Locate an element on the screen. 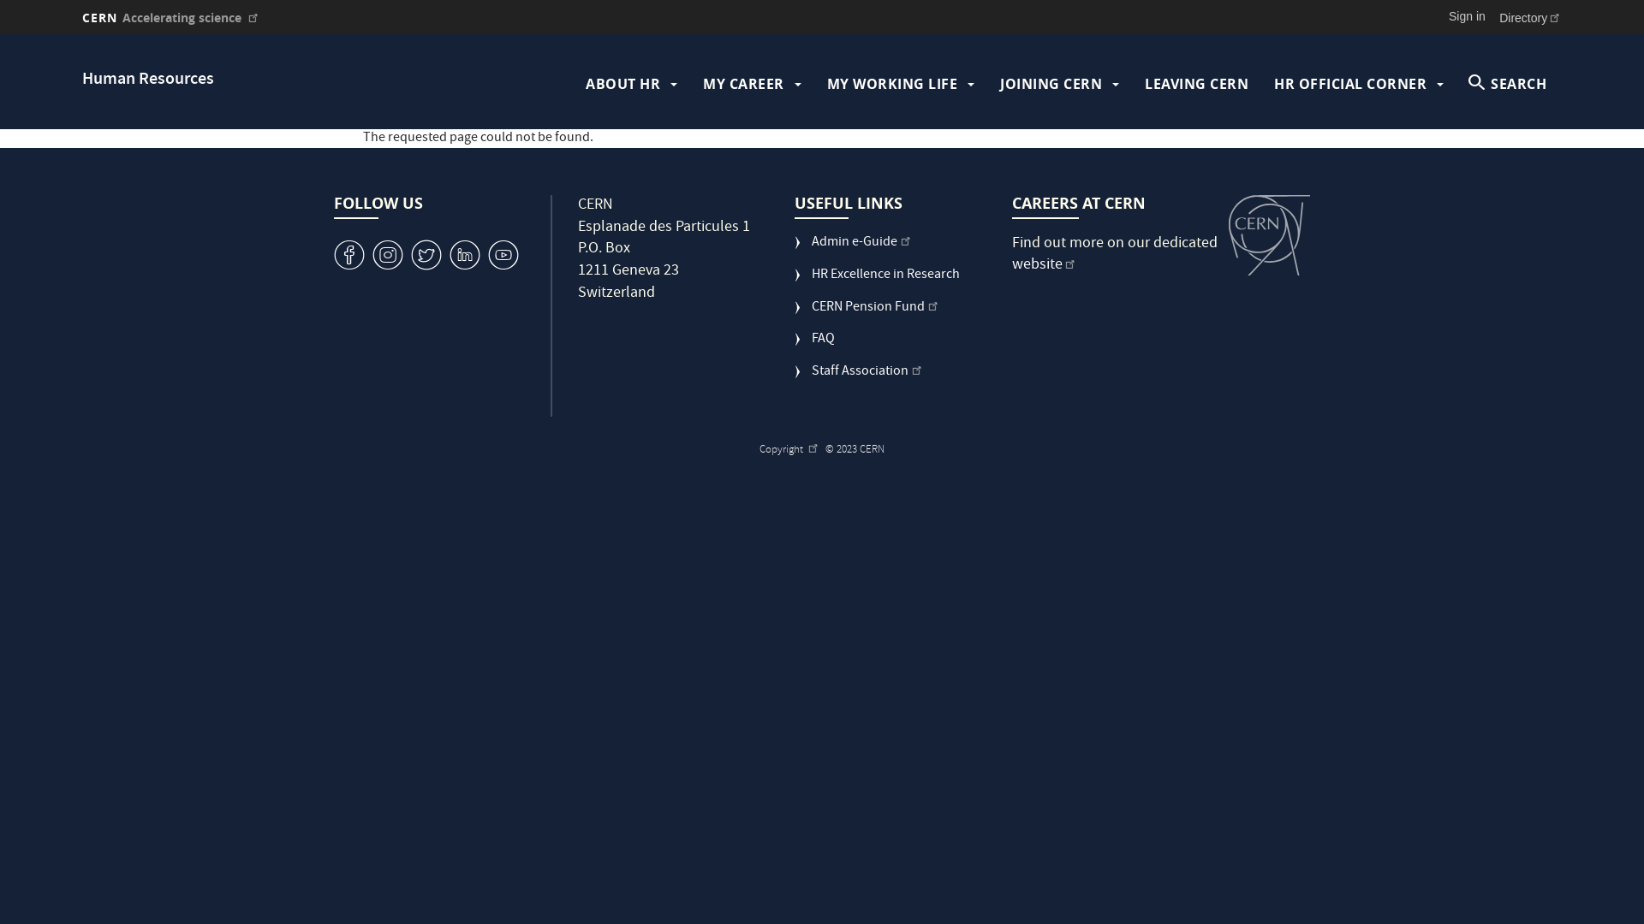  CERN Pension Fund(link is external) is located at coordinates (867, 315).